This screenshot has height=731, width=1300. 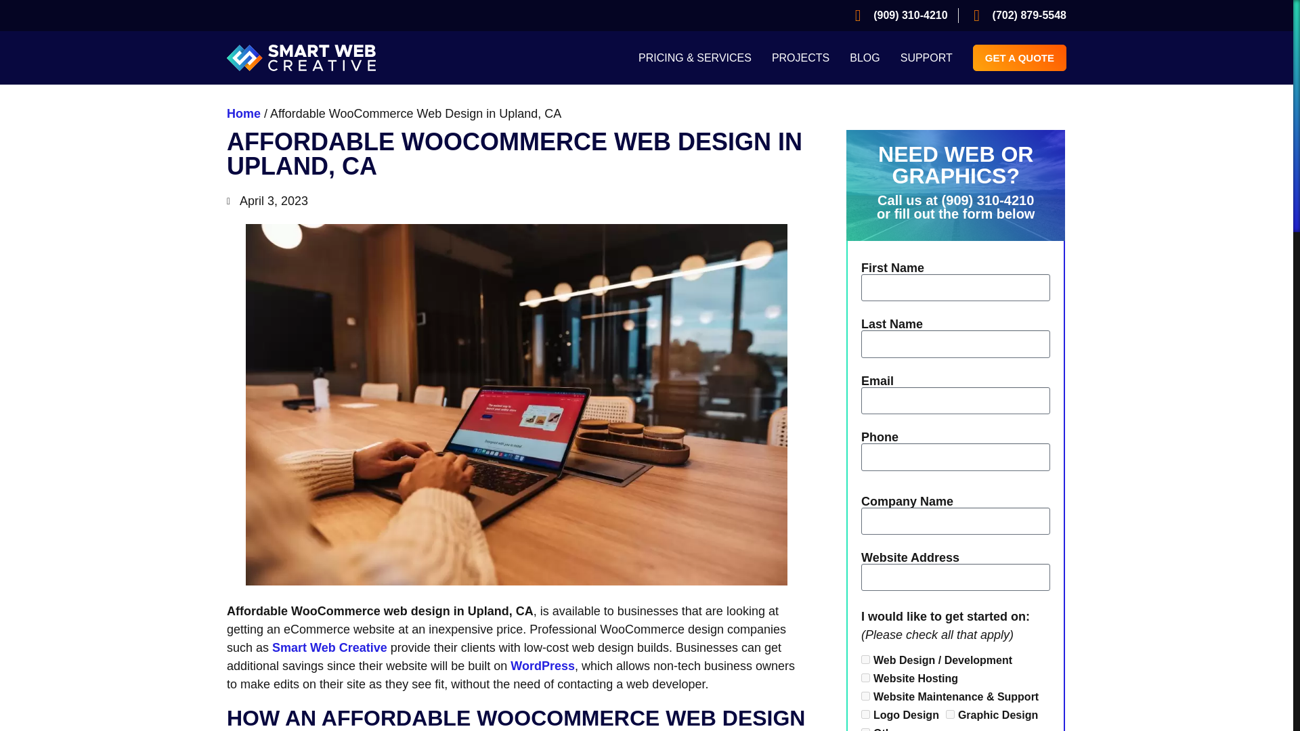 What do you see at coordinates (865, 713) in the screenshot?
I see `Logo Design` at bounding box center [865, 713].